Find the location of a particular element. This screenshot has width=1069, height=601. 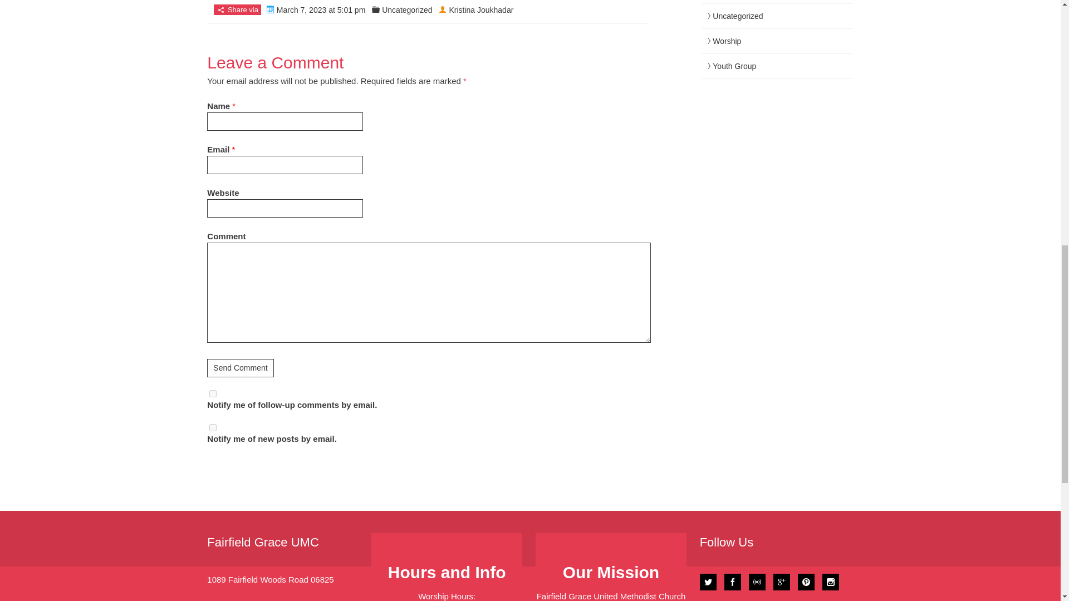

Send Comment is located at coordinates (241, 368).